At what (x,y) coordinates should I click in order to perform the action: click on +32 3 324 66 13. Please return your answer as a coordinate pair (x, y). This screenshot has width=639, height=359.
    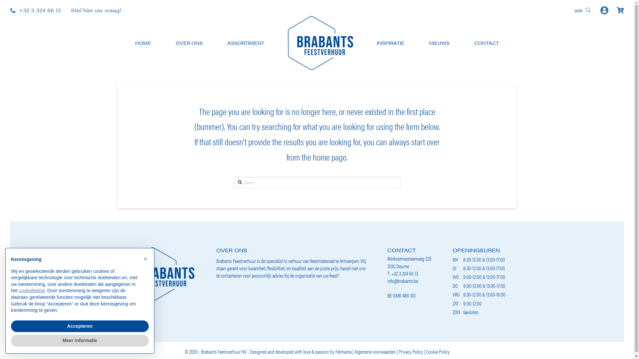
    Looking at the image, I should click on (35, 10).